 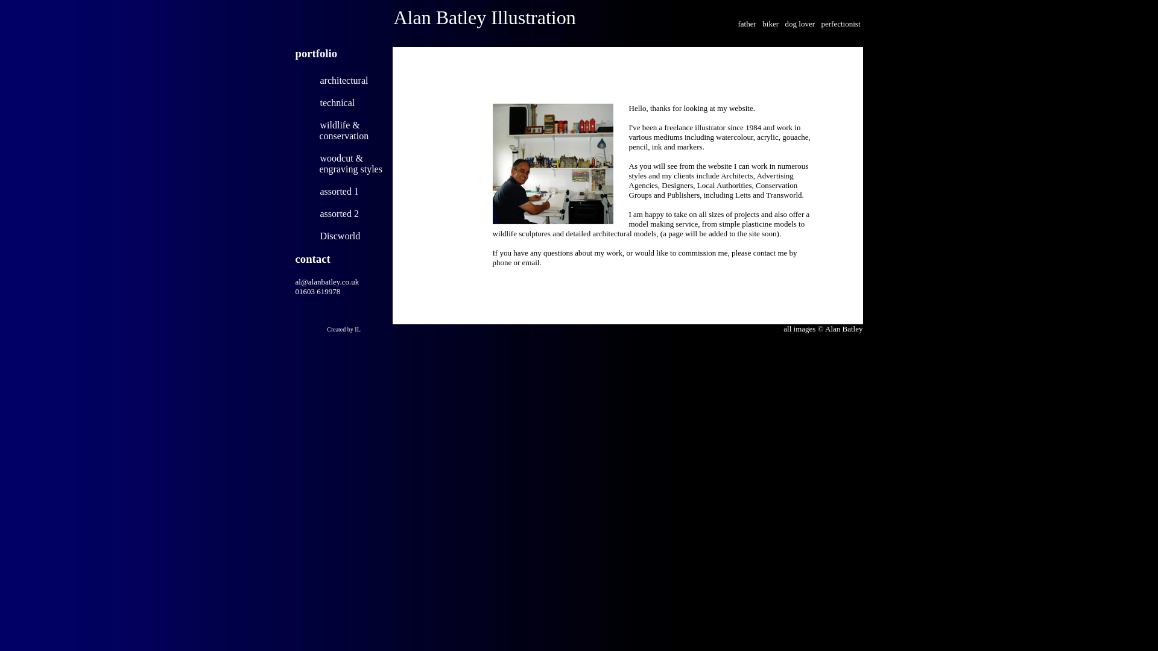 What do you see at coordinates (337, 102) in the screenshot?
I see `technical` at bounding box center [337, 102].